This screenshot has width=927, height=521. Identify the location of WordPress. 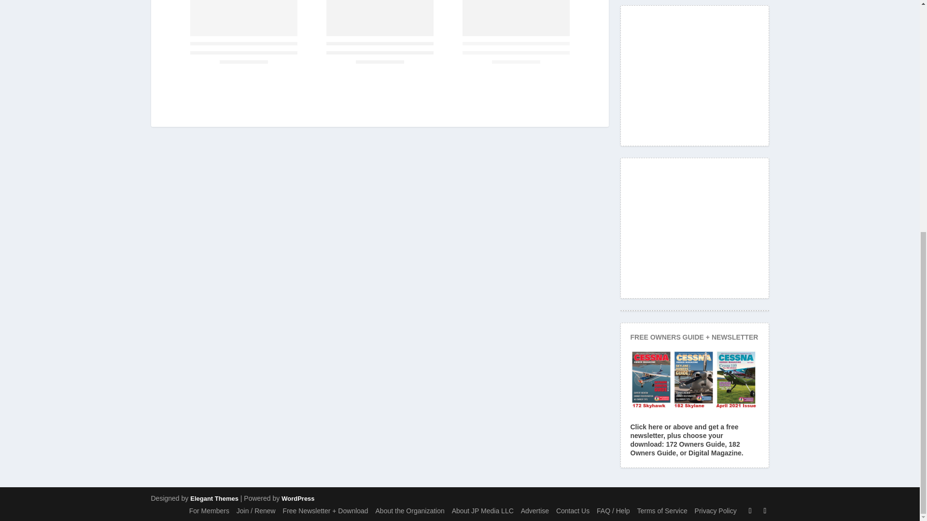
(297, 499).